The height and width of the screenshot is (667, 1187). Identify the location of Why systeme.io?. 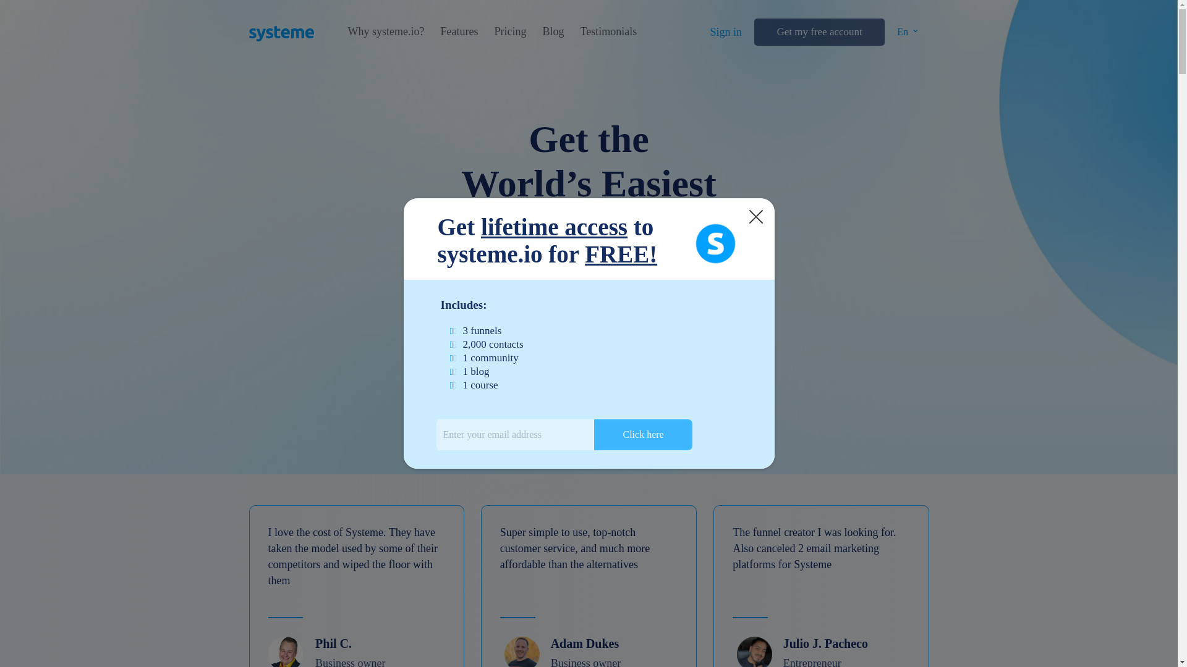
(386, 31).